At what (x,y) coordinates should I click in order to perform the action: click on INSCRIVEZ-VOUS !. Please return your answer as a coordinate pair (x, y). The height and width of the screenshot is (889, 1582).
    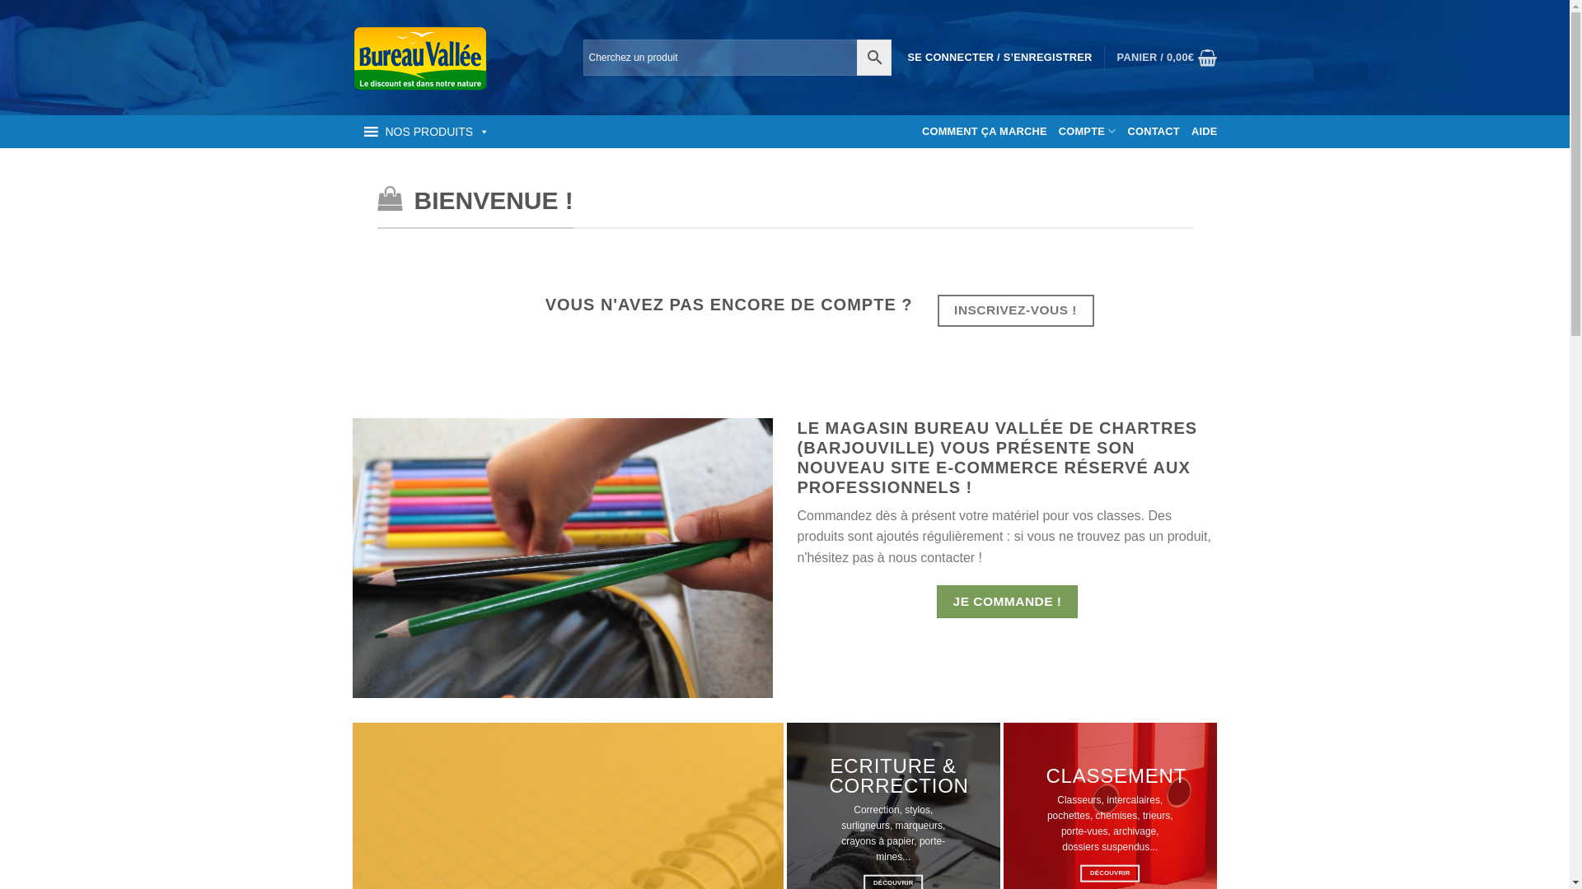
    Looking at the image, I should click on (1016, 311).